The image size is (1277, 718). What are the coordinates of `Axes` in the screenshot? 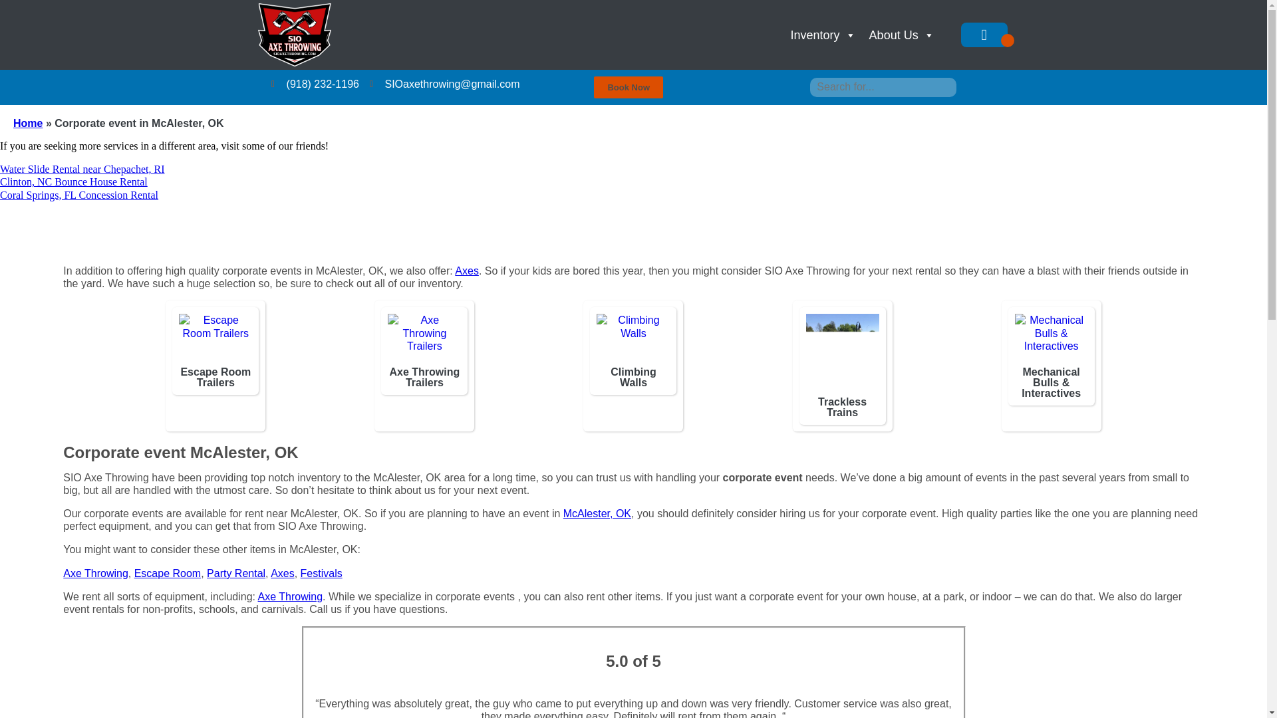 It's located at (467, 270).